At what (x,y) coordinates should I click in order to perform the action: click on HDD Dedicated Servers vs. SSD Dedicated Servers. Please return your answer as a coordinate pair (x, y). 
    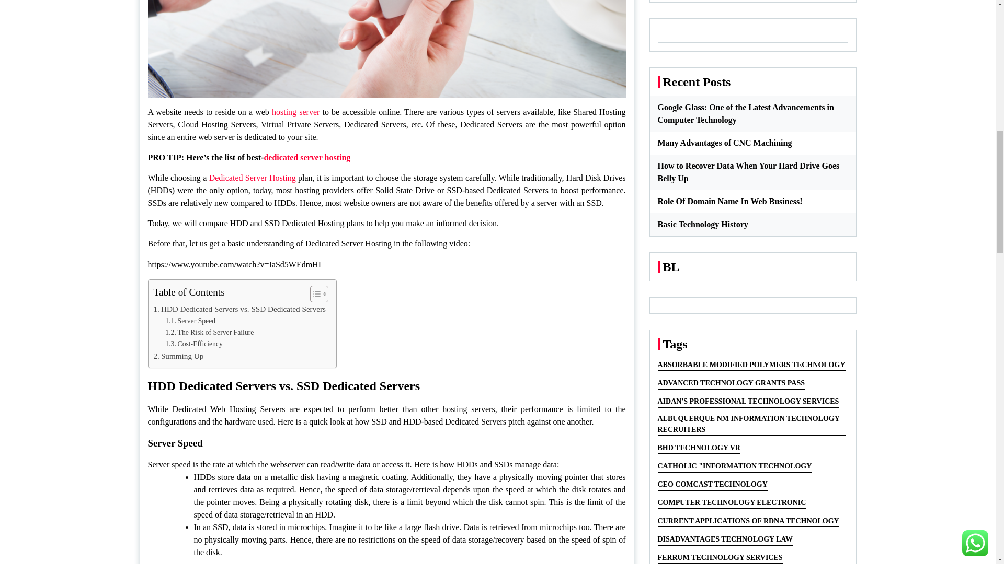
    Looking at the image, I should click on (239, 309).